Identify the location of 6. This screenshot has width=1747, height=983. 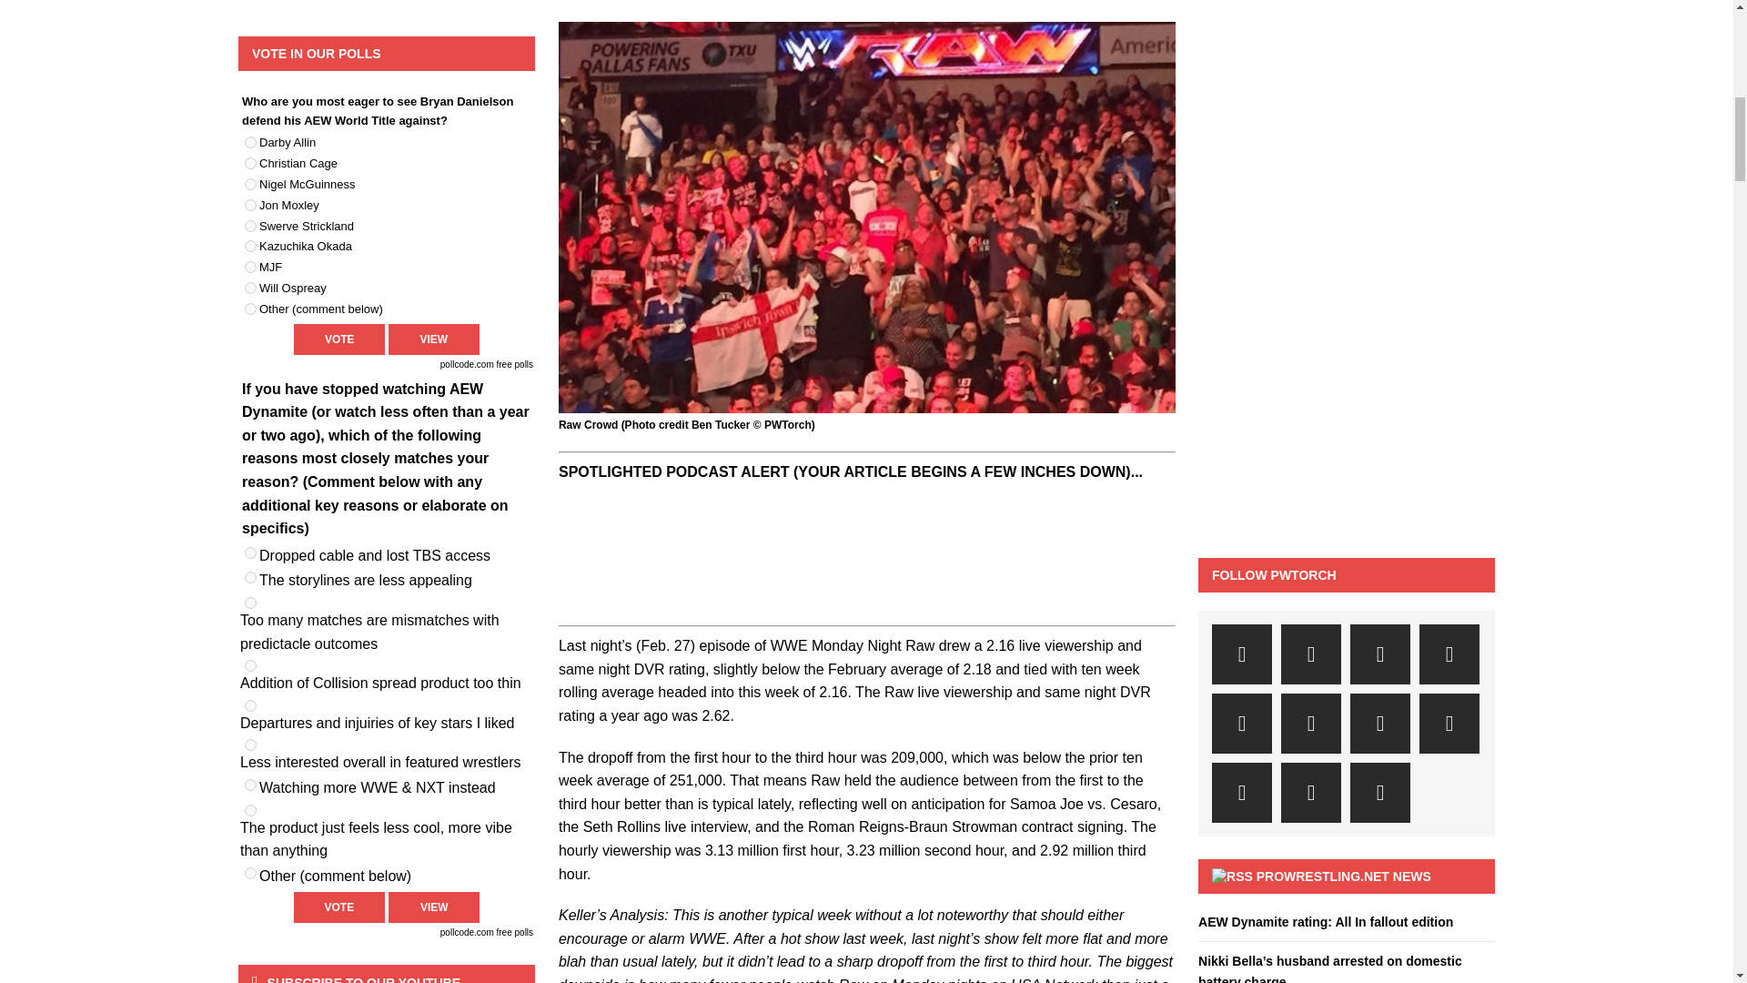
(250, 745).